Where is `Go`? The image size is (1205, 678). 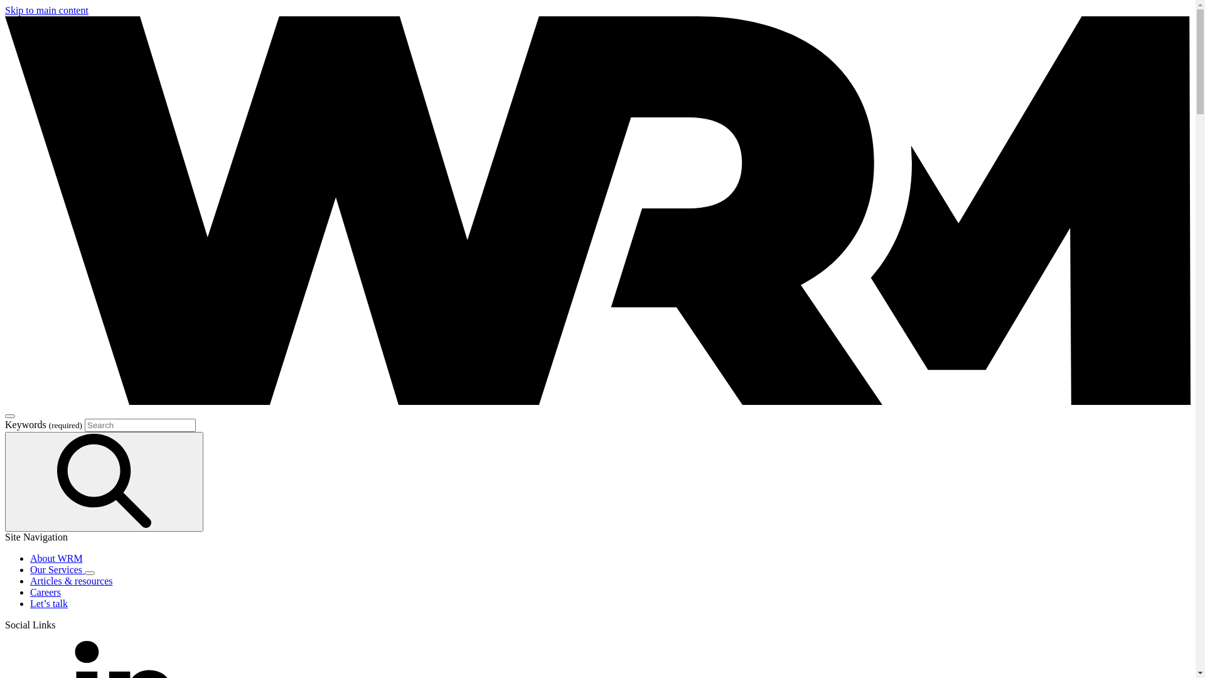 Go is located at coordinates (104, 482).